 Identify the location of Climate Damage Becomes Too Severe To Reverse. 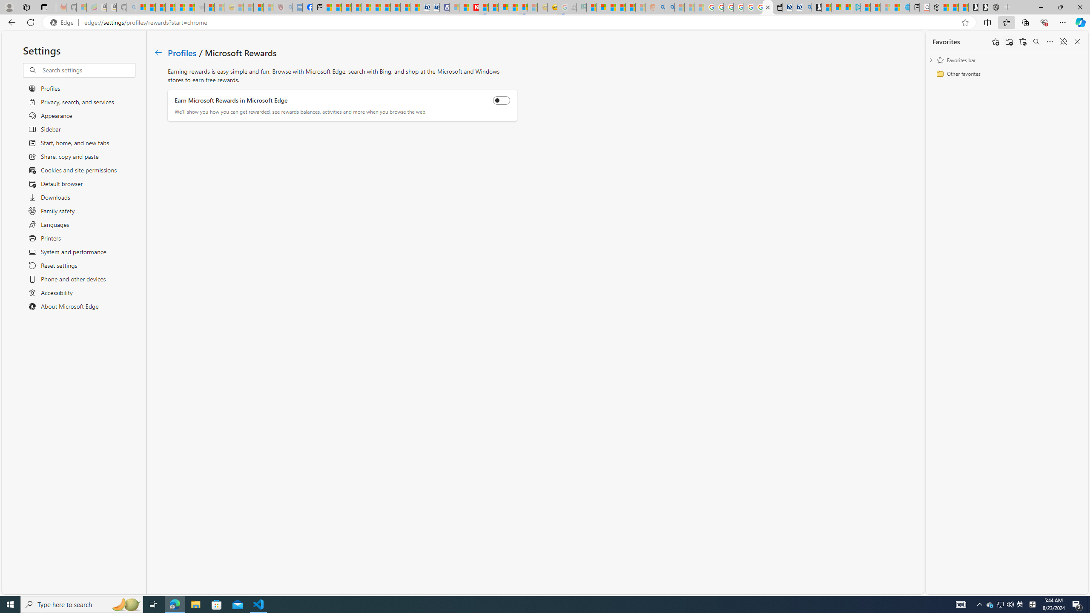
(356, 7).